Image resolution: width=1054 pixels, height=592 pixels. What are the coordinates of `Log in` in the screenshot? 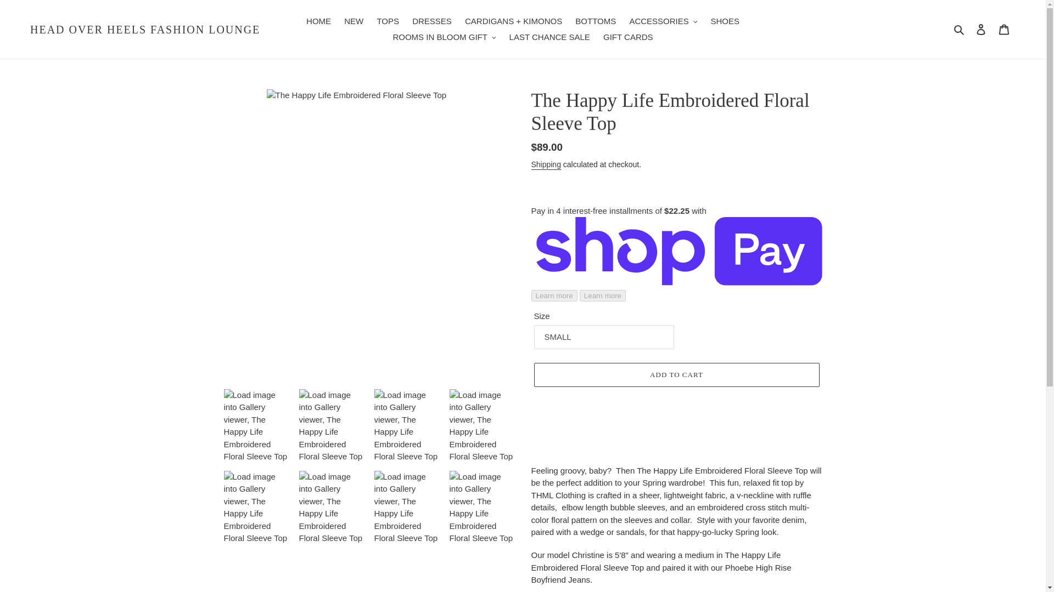 It's located at (981, 29).